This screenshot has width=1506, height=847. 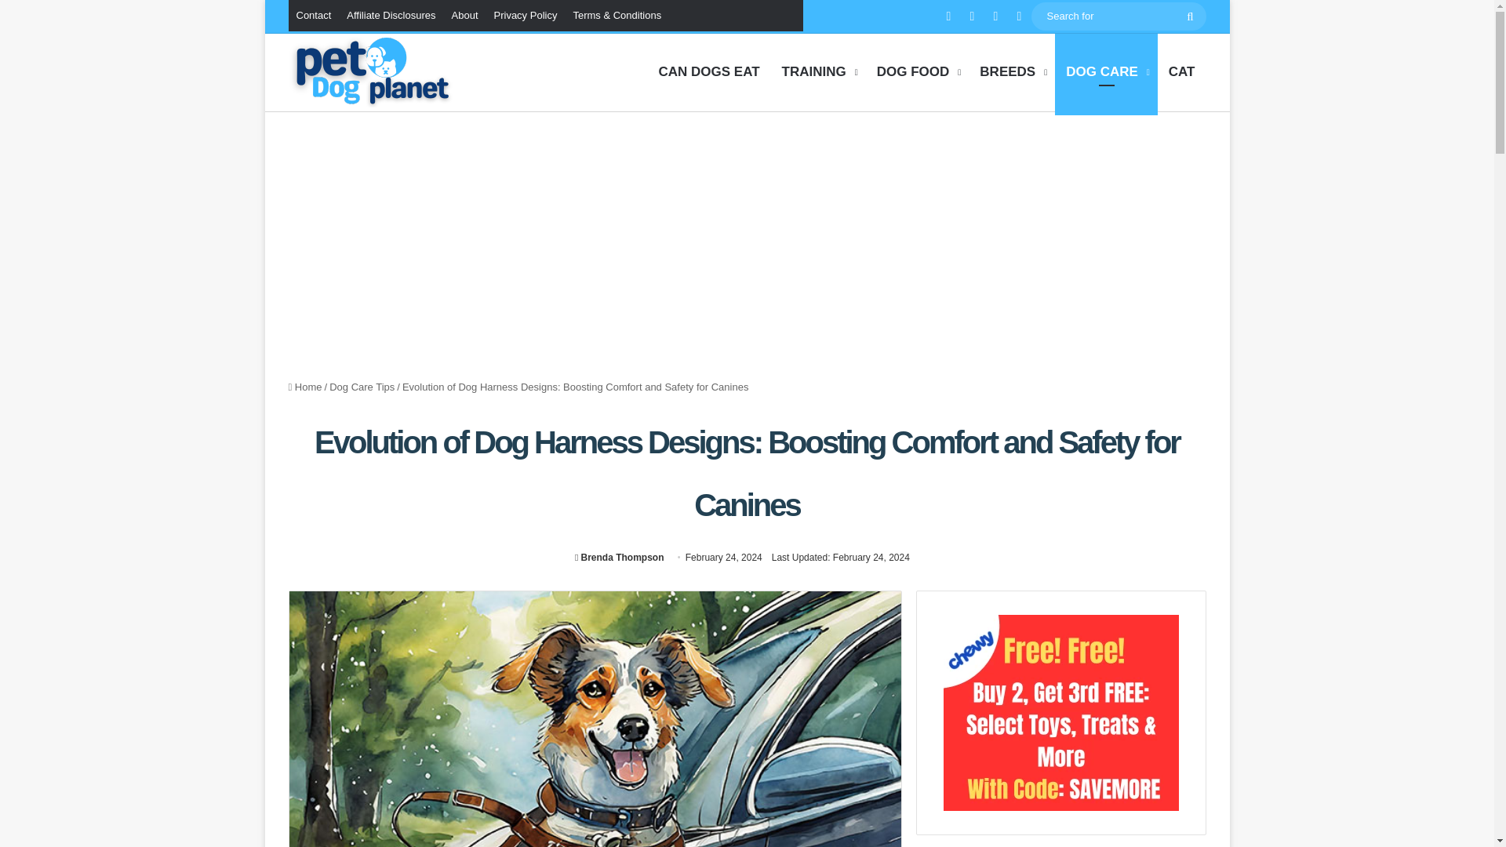 What do you see at coordinates (819, 72) in the screenshot?
I see `TRAINING` at bounding box center [819, 72].